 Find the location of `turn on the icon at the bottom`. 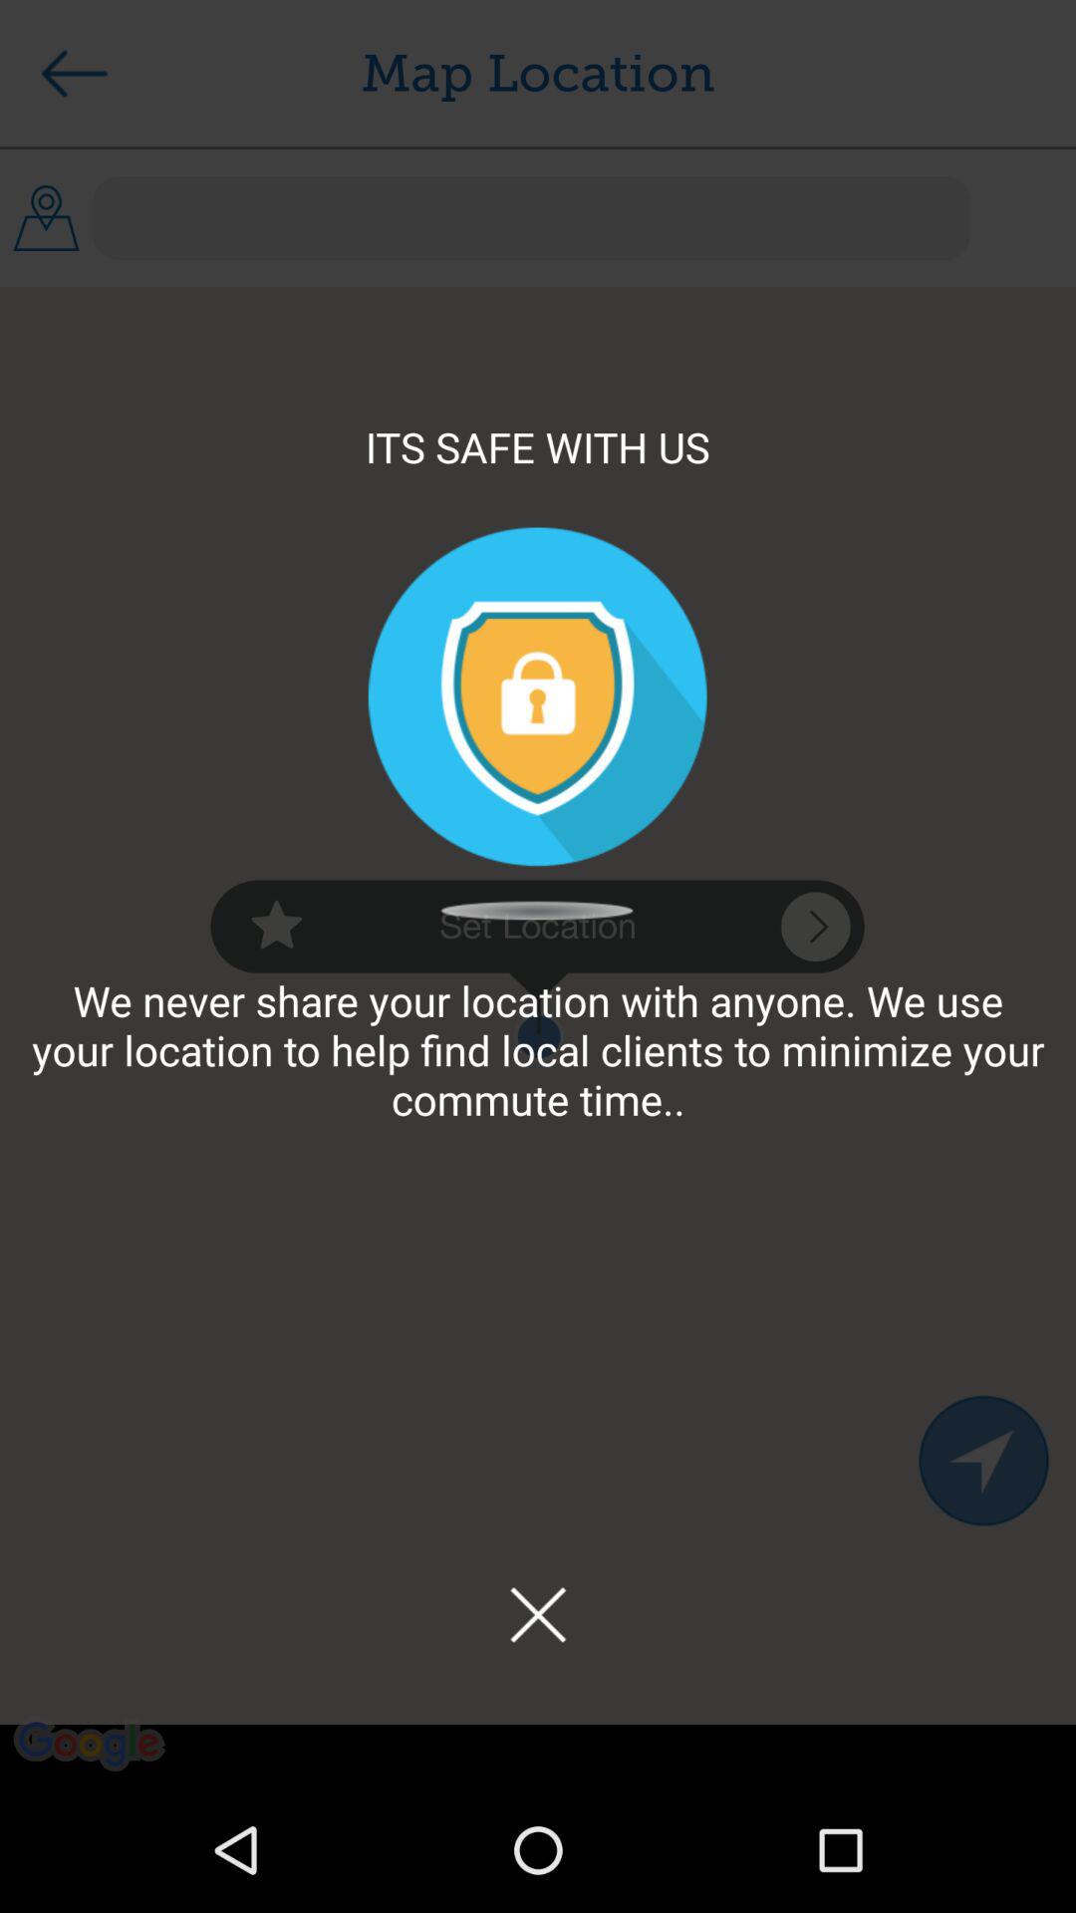

turn on the icon at the bottom is located at coordinates (537, 1614).